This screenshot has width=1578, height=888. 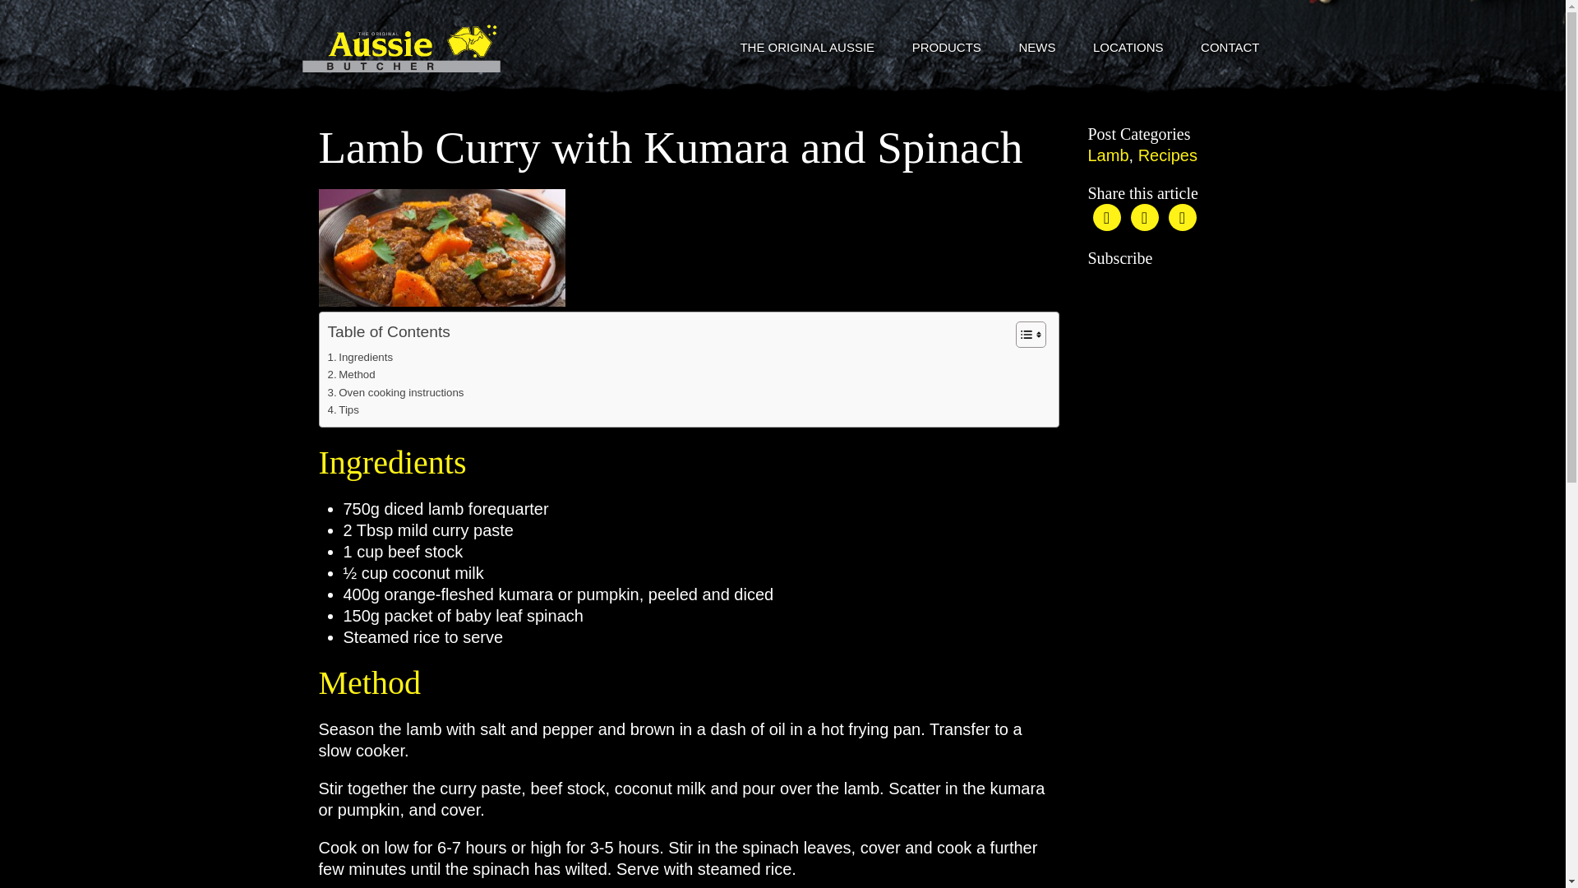 What do you see at coordinates (947, 48) in the screenshot?
I see `PRODUCTS` at bounding box center [947, 48].